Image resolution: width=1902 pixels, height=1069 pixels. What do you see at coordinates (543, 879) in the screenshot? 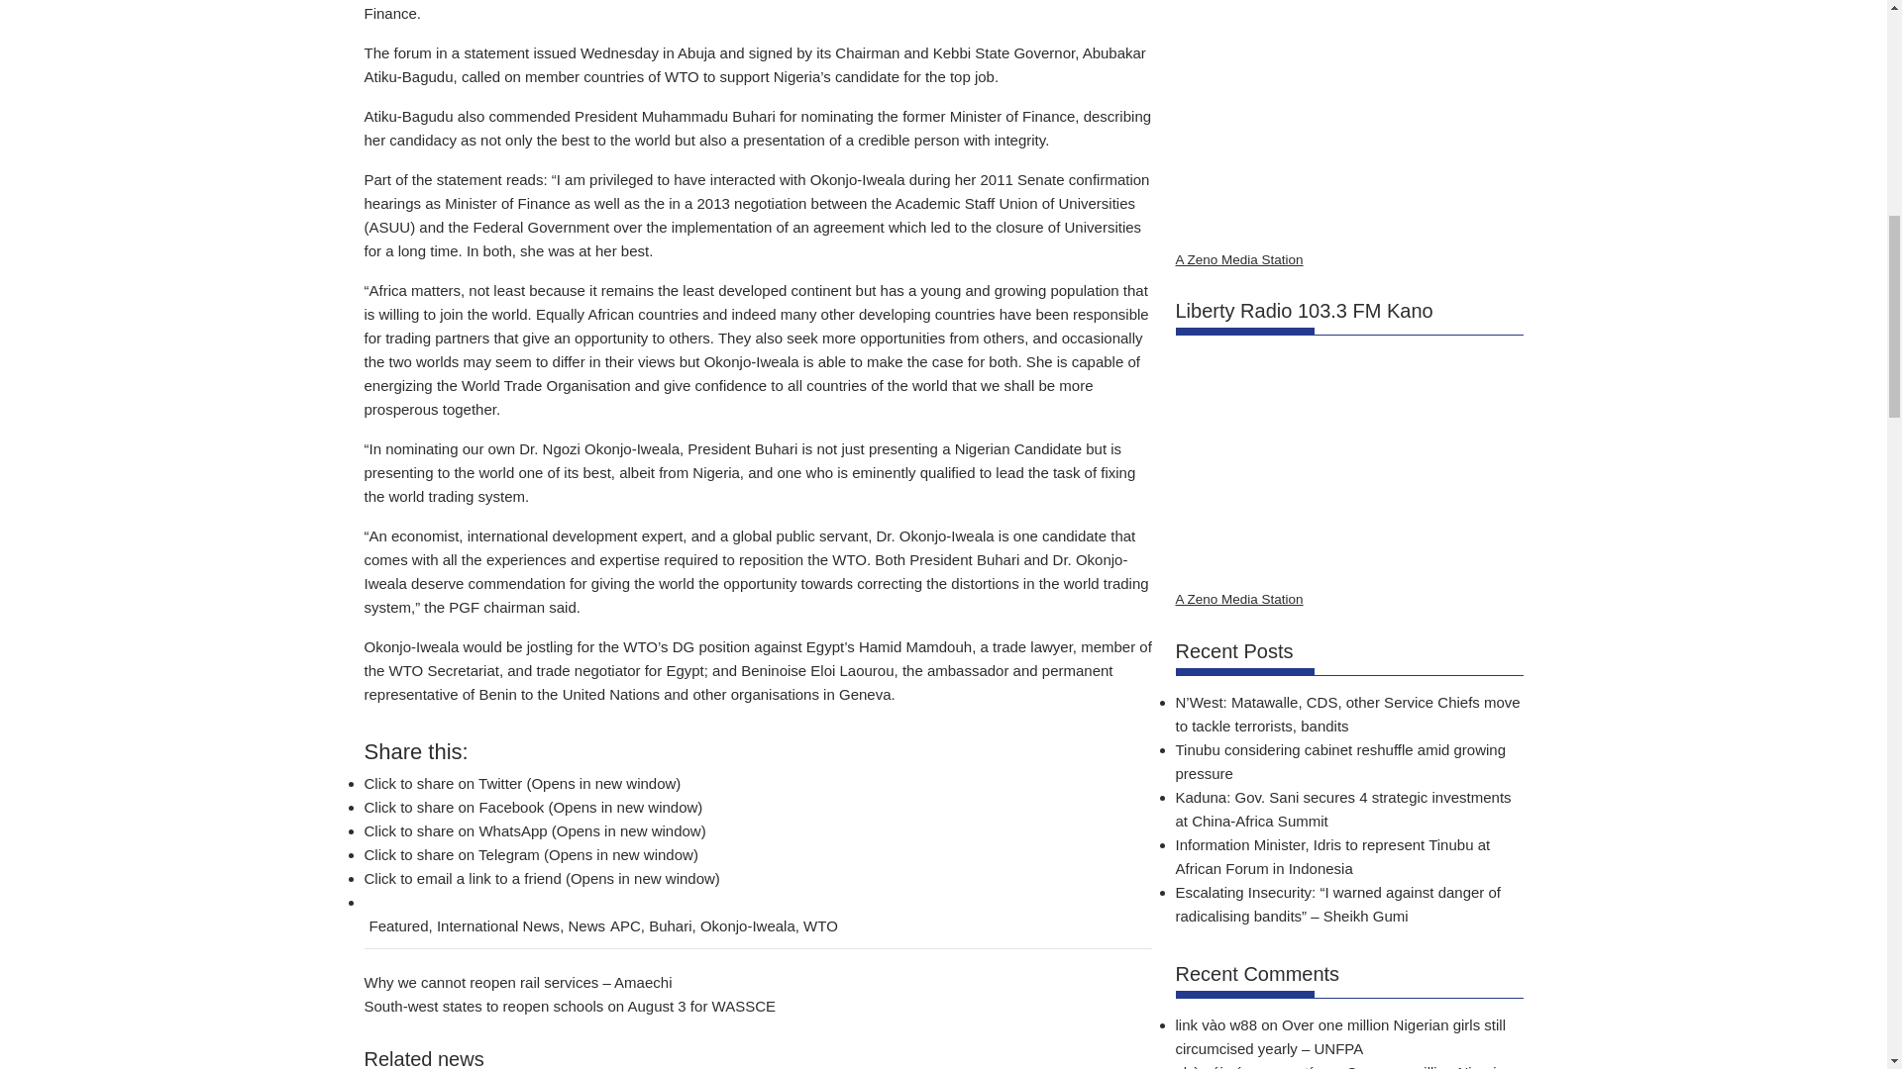
I see `Click to email a link to a friend` at bounding box center [543, 879].